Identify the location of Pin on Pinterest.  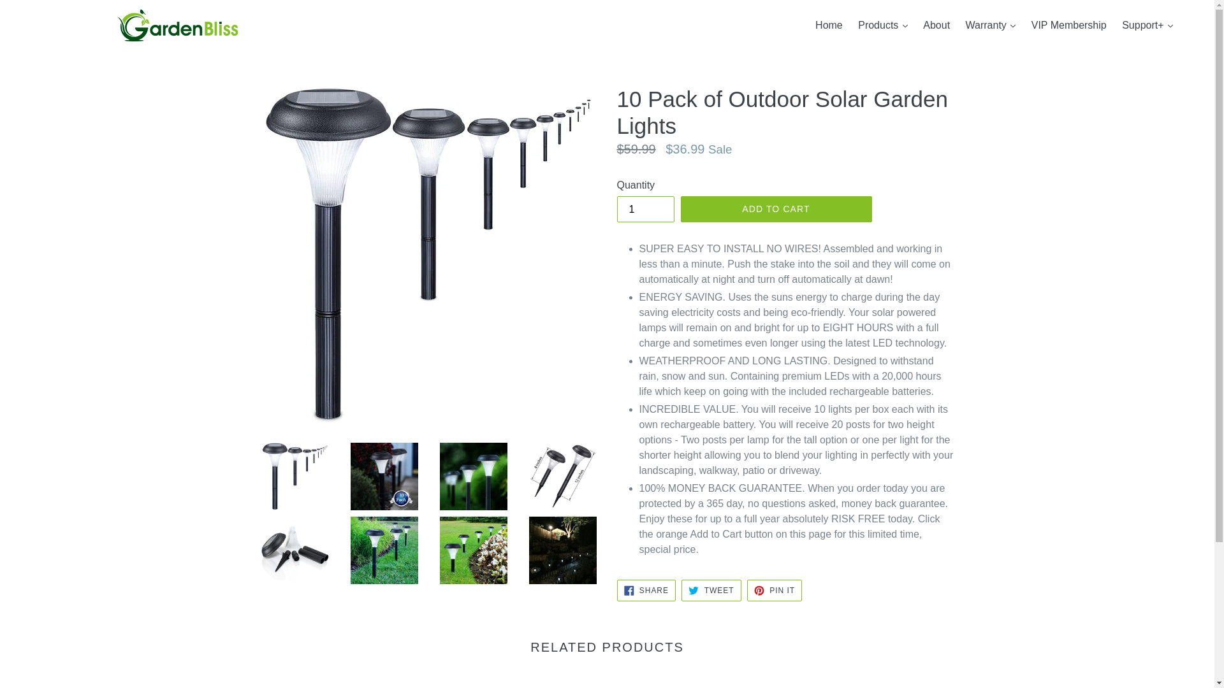
(774, 590).